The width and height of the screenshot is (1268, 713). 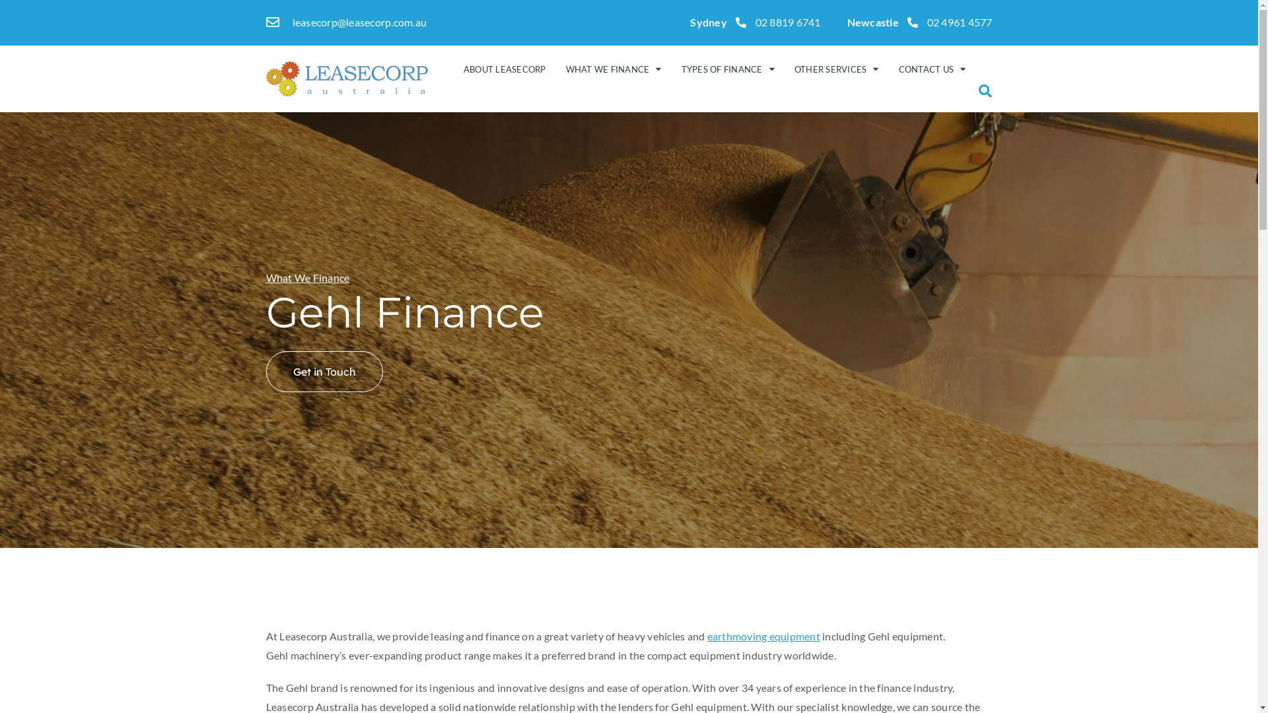 I want to click on earthmoving equipment, so click(x=763, y=636).